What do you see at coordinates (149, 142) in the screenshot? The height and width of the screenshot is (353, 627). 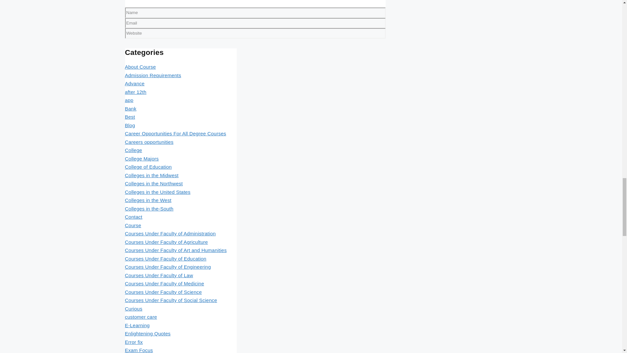 I see `Careers opportunities` at bounding box center [149, 142].